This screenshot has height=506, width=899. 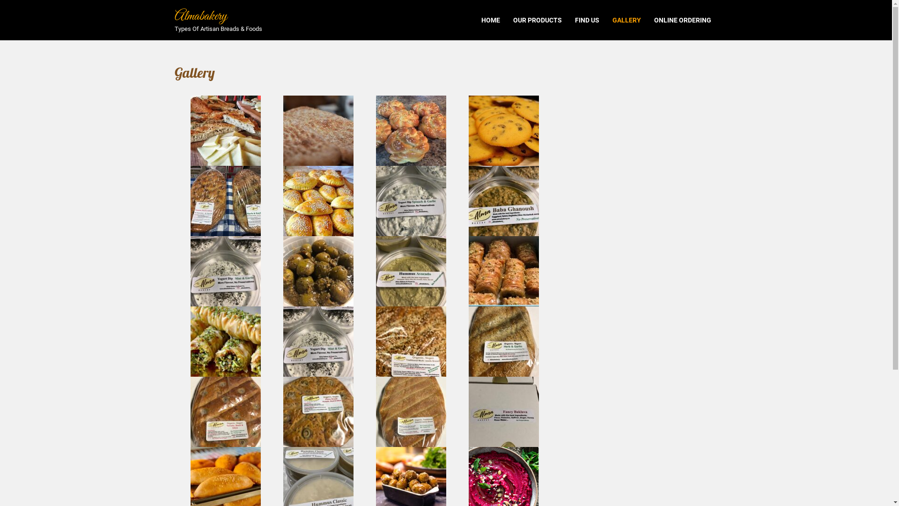 I want to click on HOME, so click(x=491, y=20).